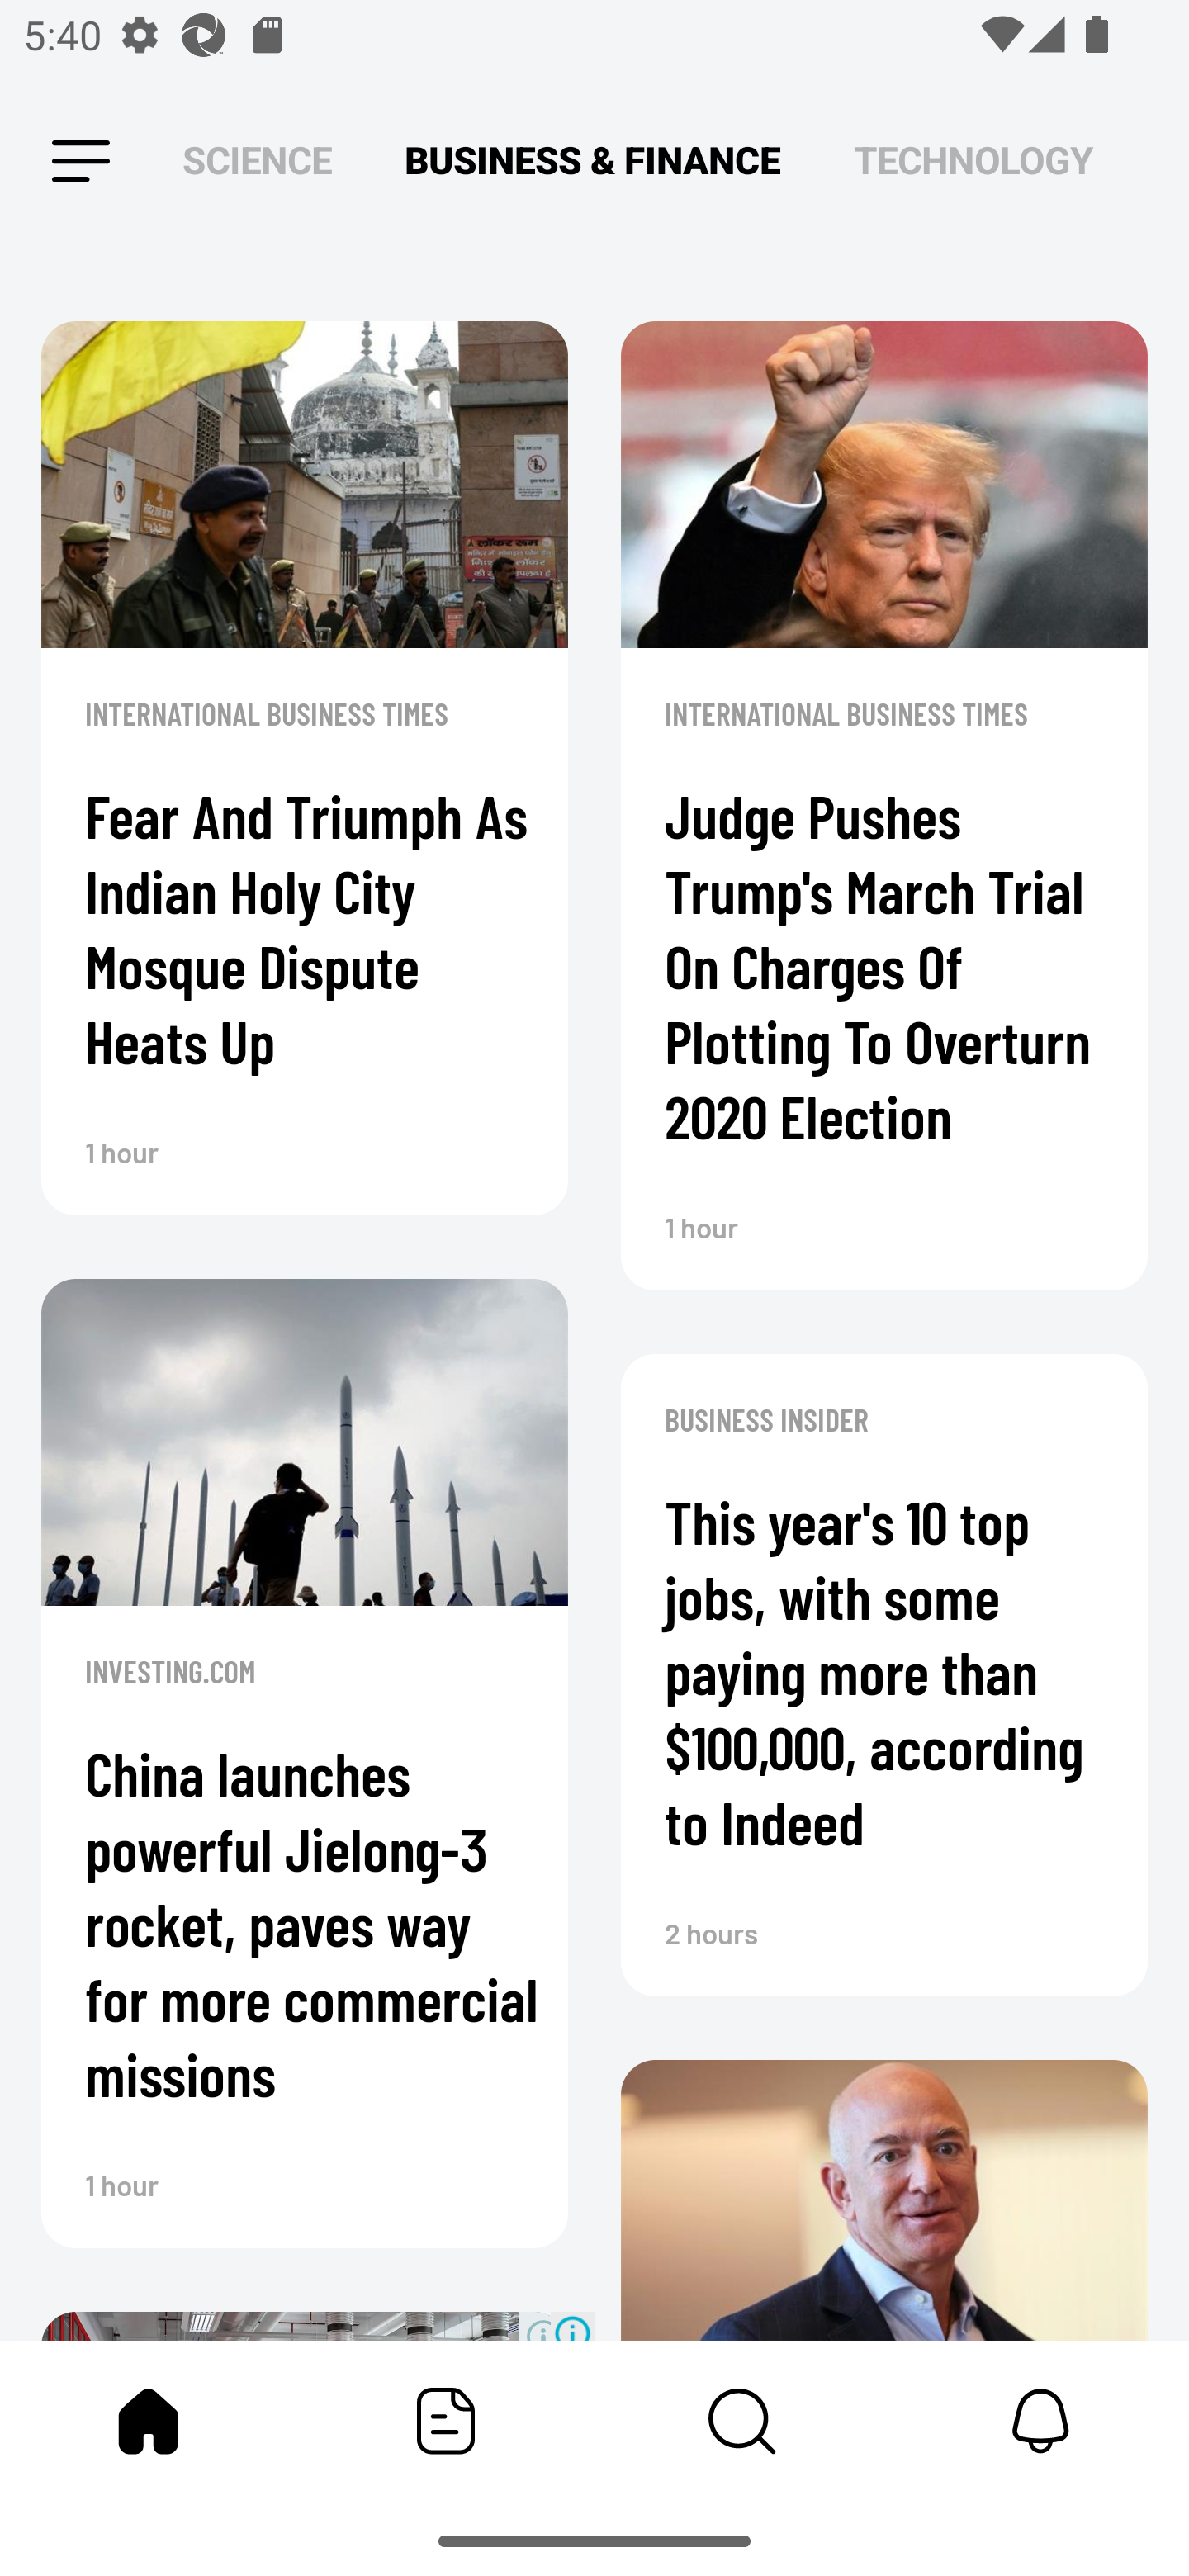  Describe the element at coordinates (1040, 2421) in the screenshot. I see `Notifications` at that location.